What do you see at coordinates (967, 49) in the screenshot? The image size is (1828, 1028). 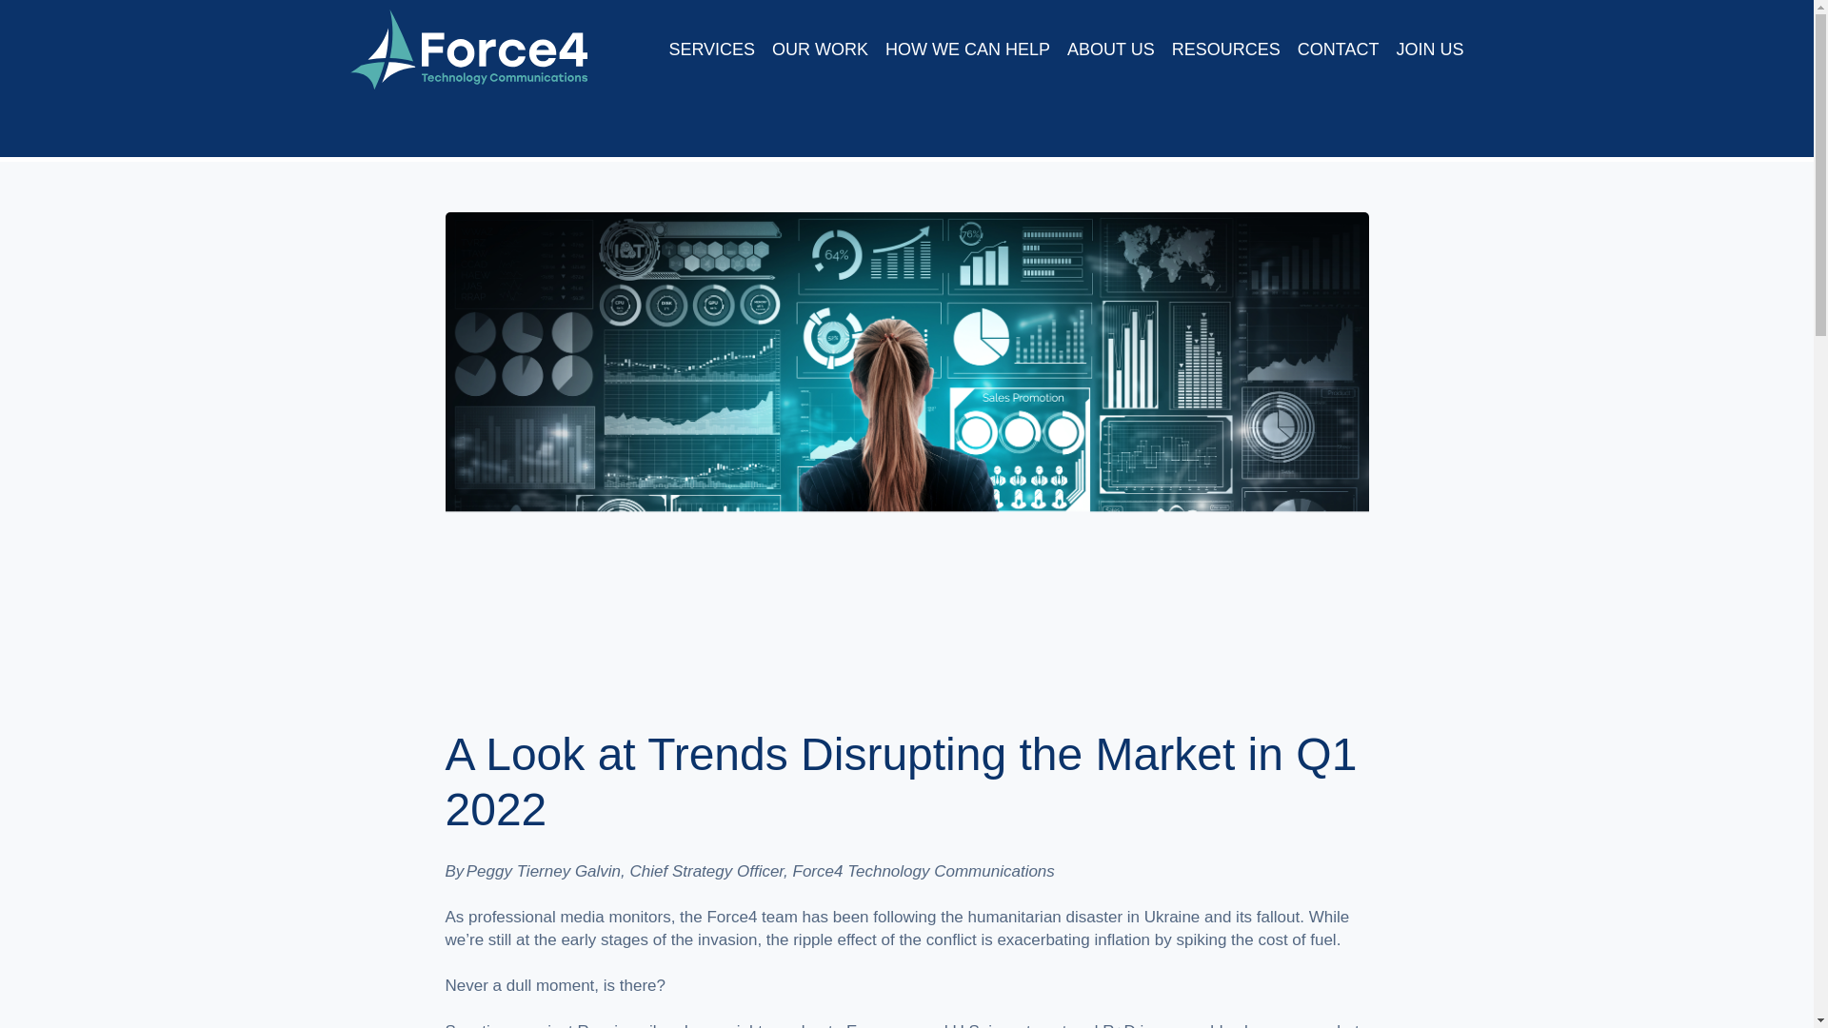 I see `HOW WE CAN HELP` at bounding box center [967, 49].